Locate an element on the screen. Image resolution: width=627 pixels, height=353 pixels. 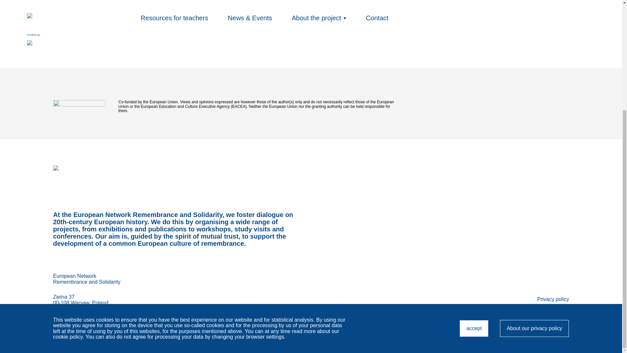
Newsletter is located at coordinates (556, 324).